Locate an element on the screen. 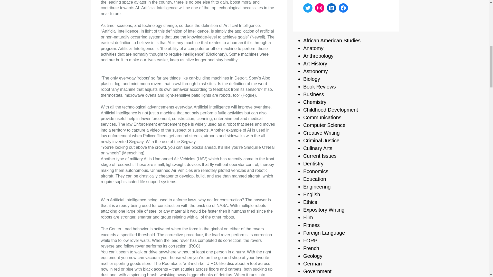 The height and width of the screenshot is (277, 493). Culinary Arts is located at coordinates (318, 148).